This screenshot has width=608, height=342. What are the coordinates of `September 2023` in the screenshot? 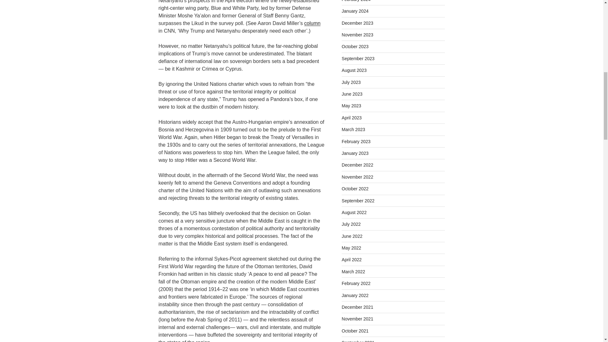 It's located at (358, 59).